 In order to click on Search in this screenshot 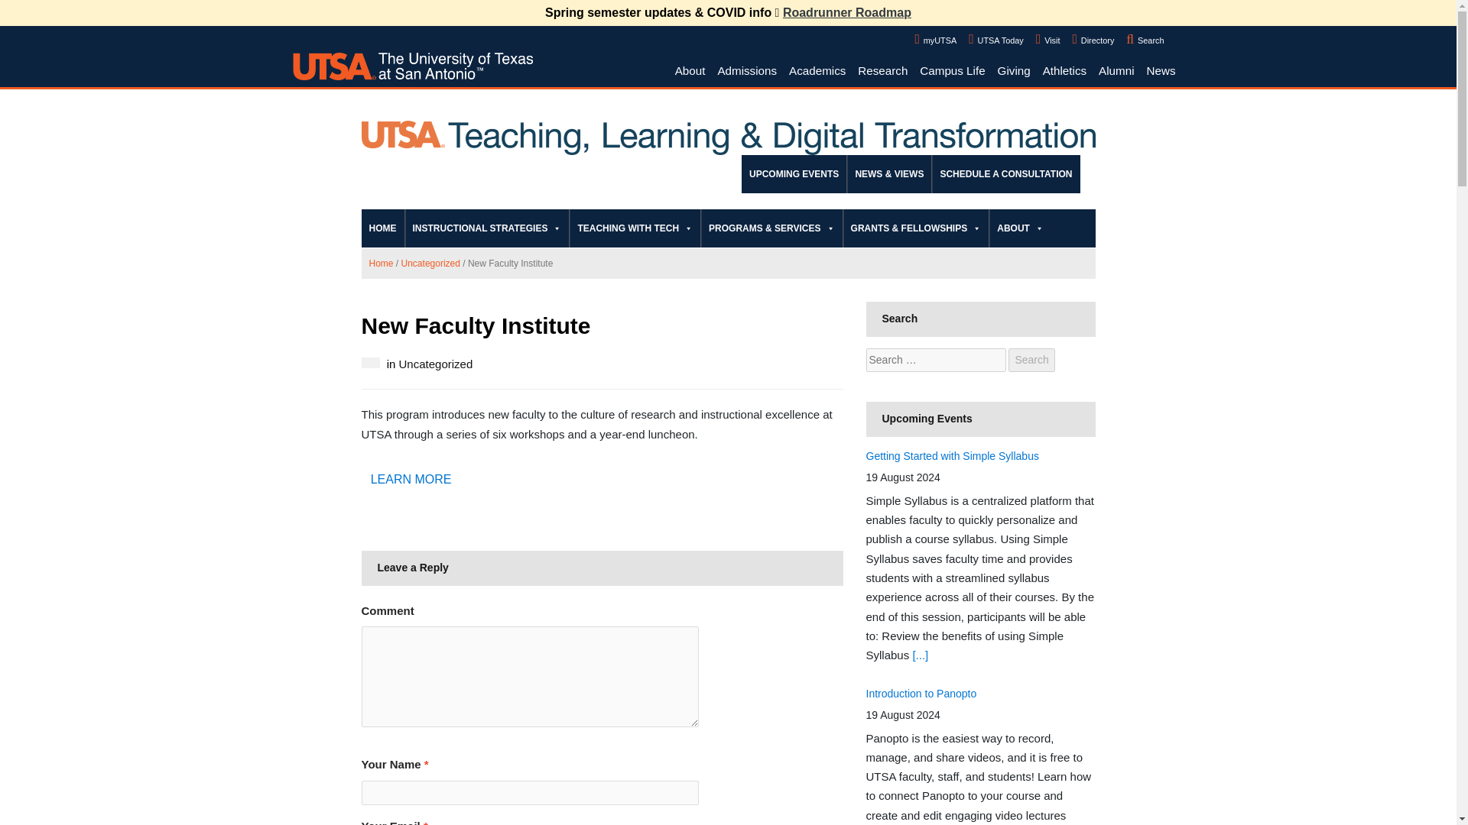, I will do `click(1031, 360)`.